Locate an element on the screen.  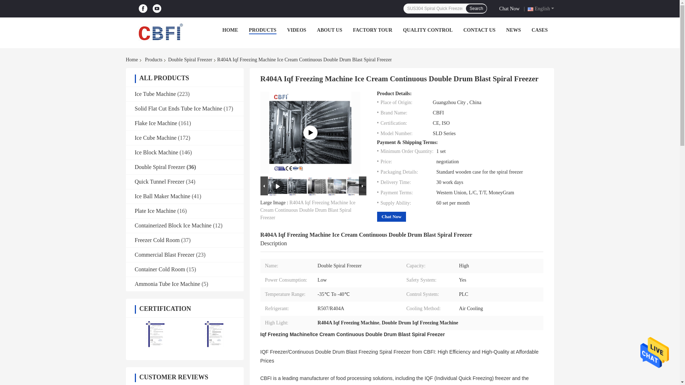
ABOUT US is located at coordinates (329, 30).